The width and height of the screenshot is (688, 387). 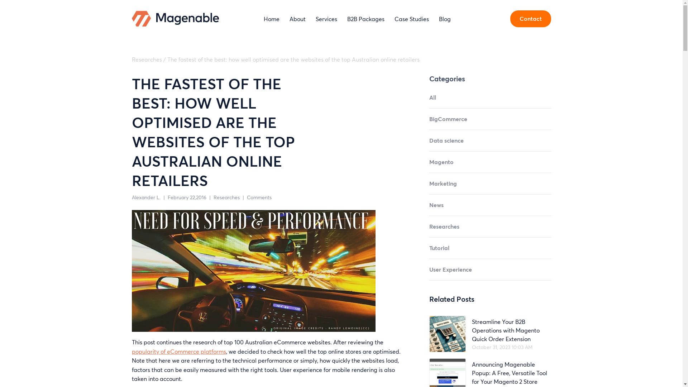 I want to click on Marketing, so click(x=490, y=187).